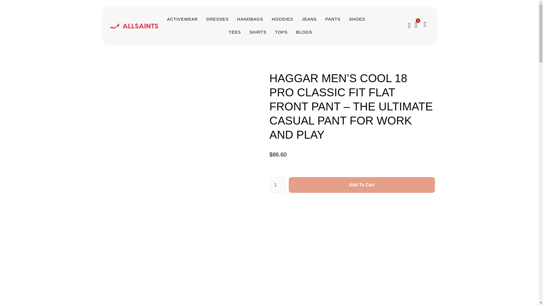 This screenshot has width=543, height=305. I want to click on TOPS, so click(281, 32).